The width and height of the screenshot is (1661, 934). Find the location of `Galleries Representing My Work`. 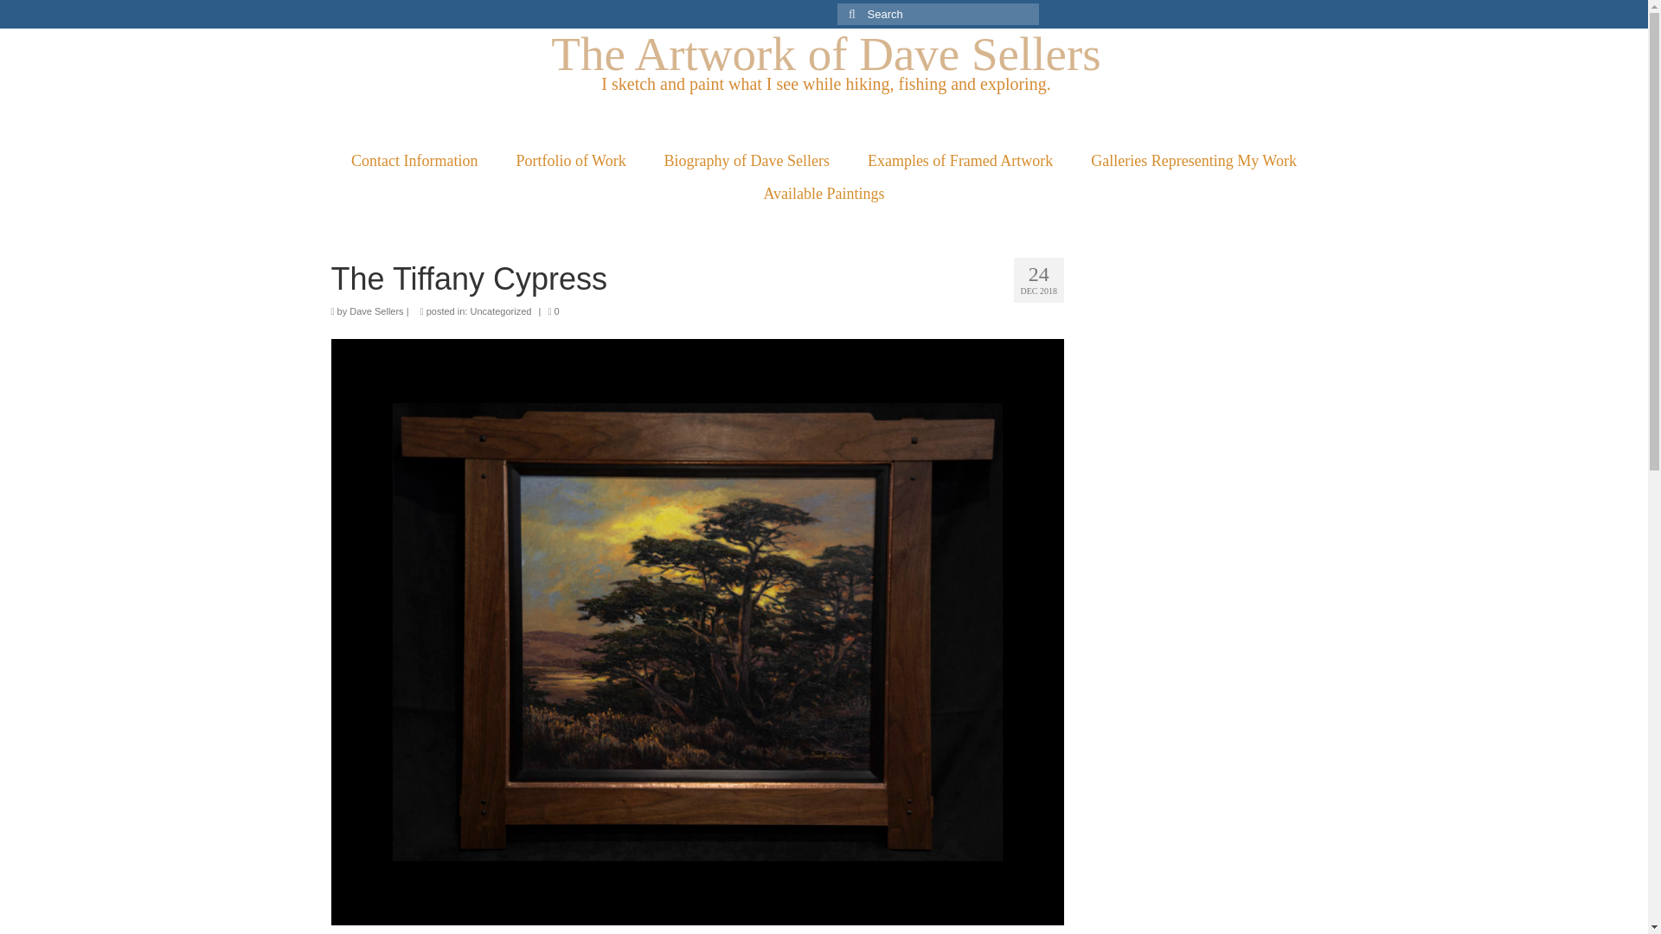

Galleries Representing My Work is located at coordinates (1193, 161).